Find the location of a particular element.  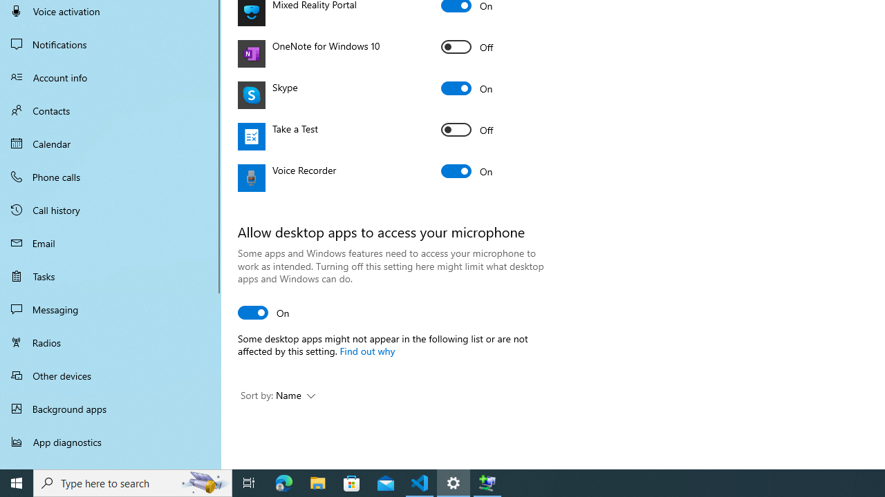

Sort by: Name is located at coordinates (278, 396).